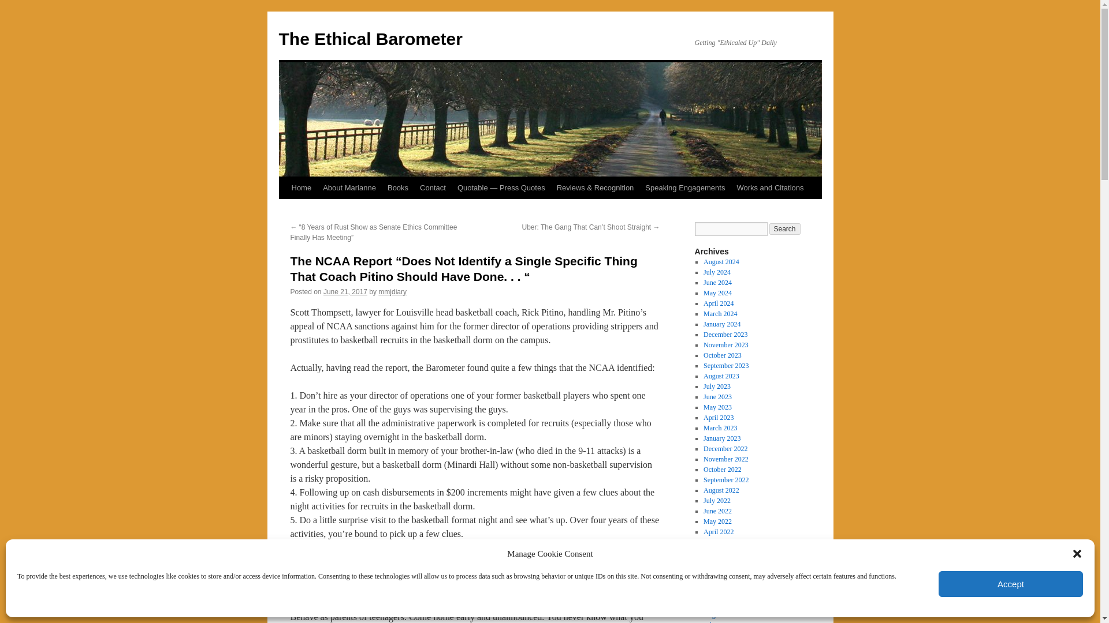  I want to click on Contact, so click(432, 187).